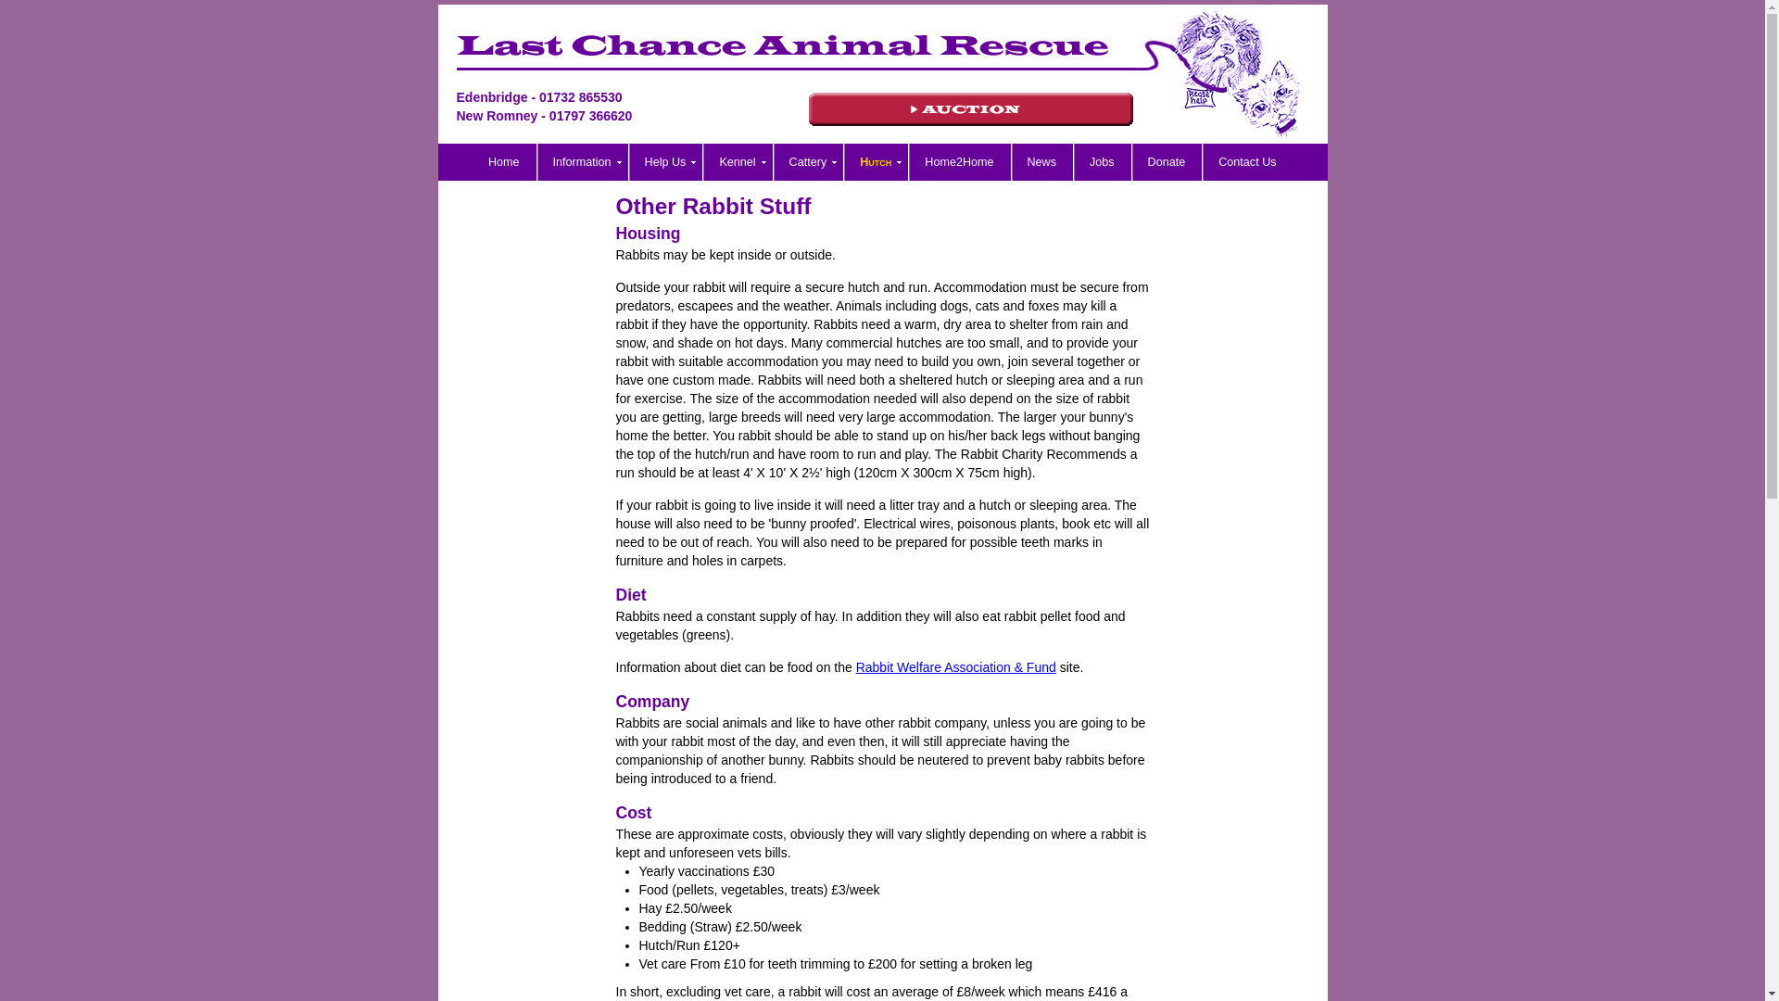 The height and width of the screenshot is (1001, 1779). I want to click on Auction, so click(969, 109).